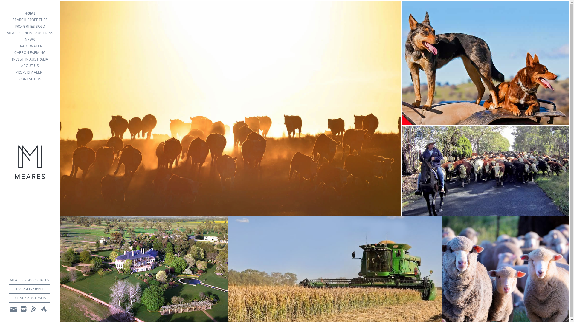  I want to click on PROPERTIES SOLD, so click(30, 27).